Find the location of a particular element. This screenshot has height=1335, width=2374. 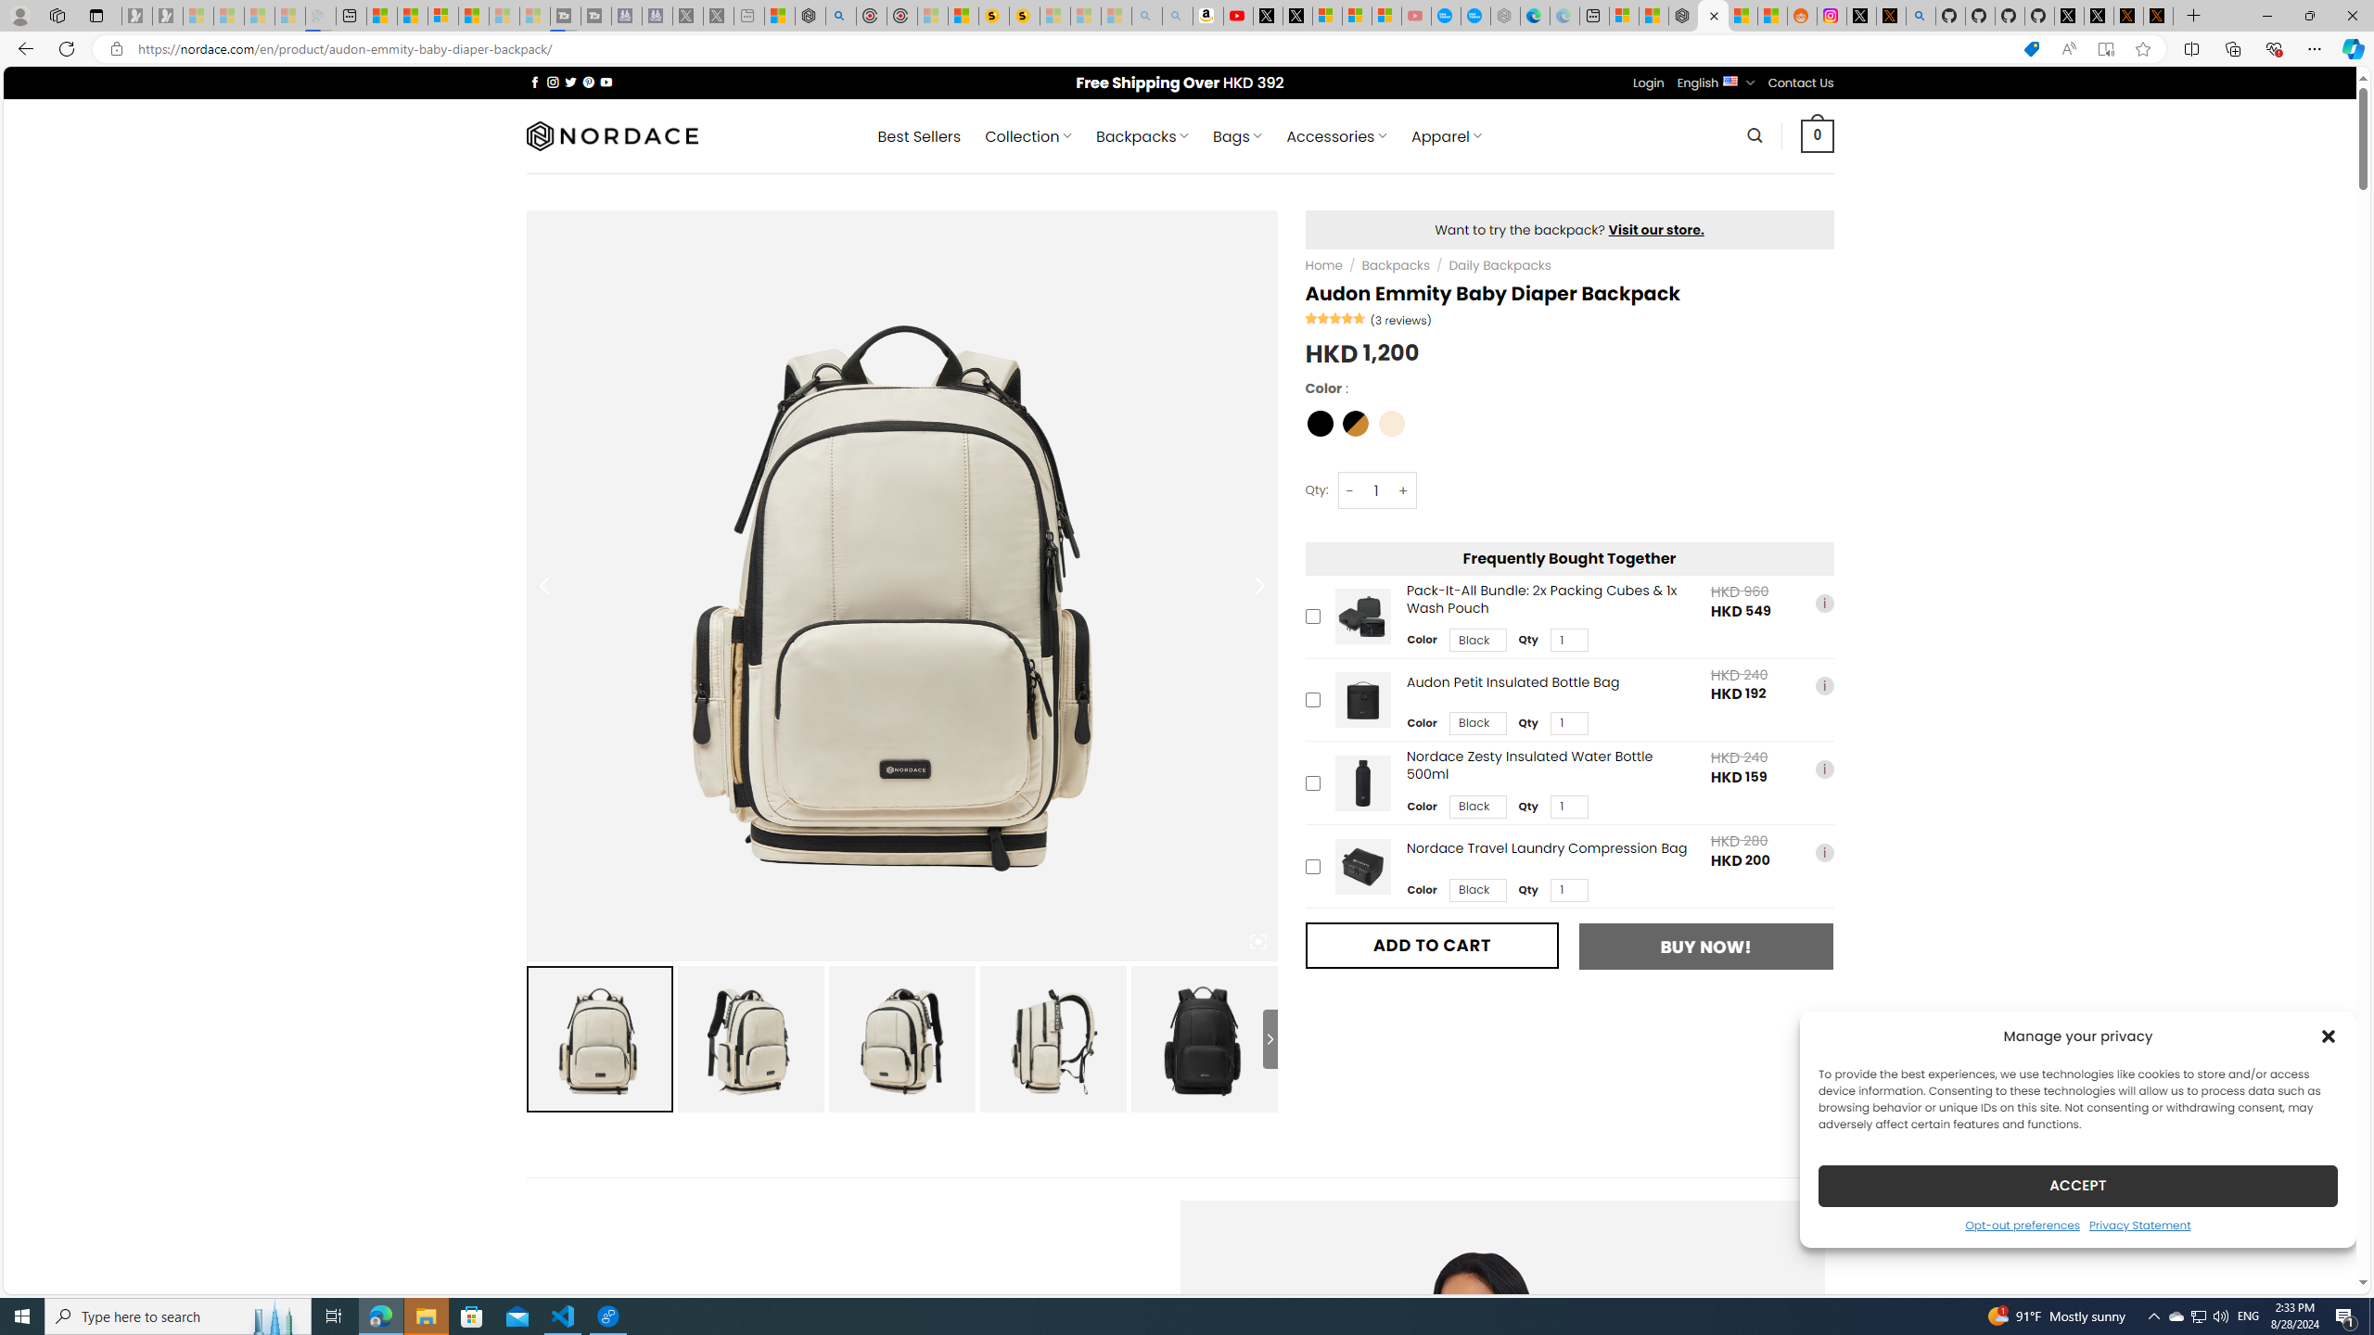

Nordace - Audon Emmity Baby Diaper Backpack is located at coordinates (1712, 16).